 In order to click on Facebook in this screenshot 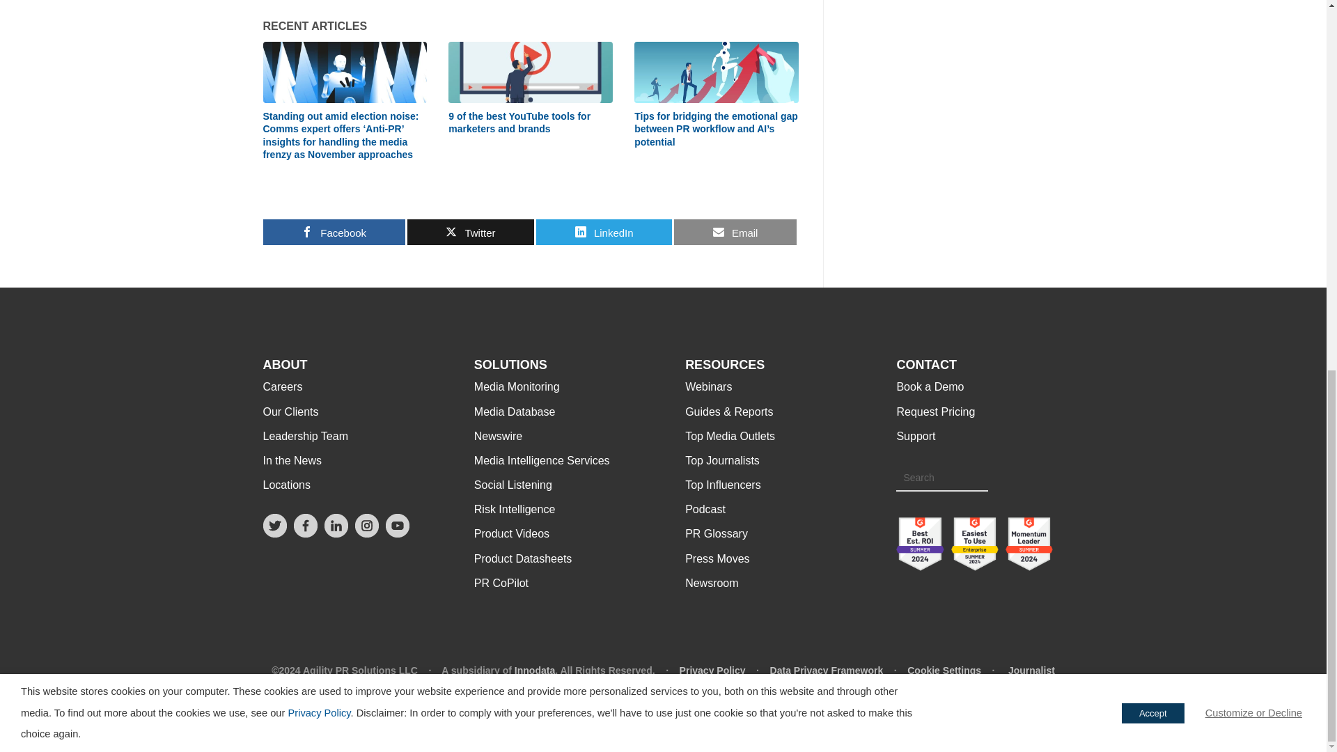, I will do `click(306, 533)`.